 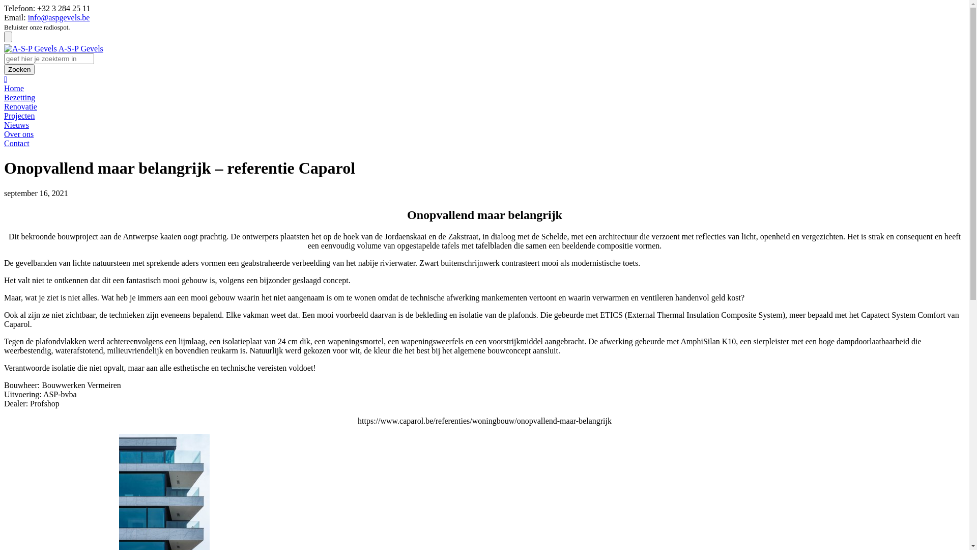 What do you see at coordinates (14, 89) in the screenshot?
I see `Home` at bounding box center [14, 89].